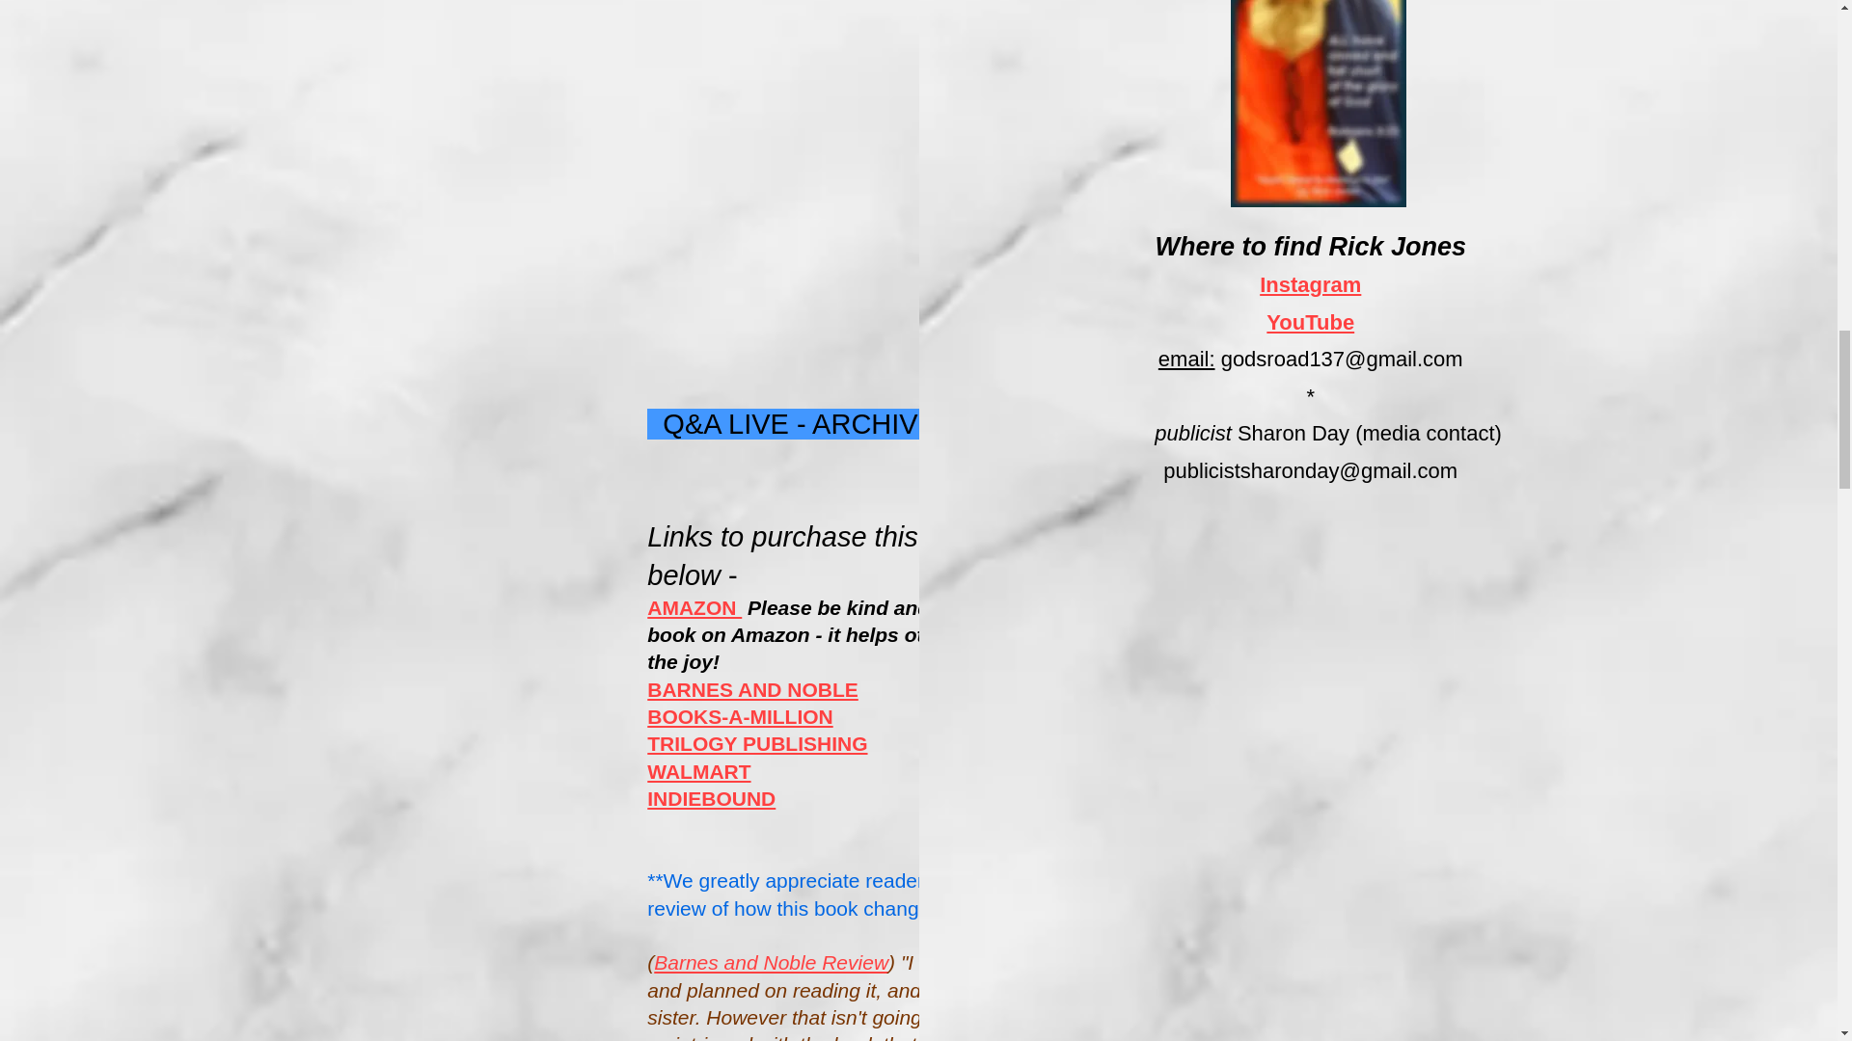 Image resolution: width=1852 pixels, height=1041 pixels. What do you see at coordinates (771, 962) in the screenshot?
I see `Barnes and Noble Review` at bounding box center [771, 962].